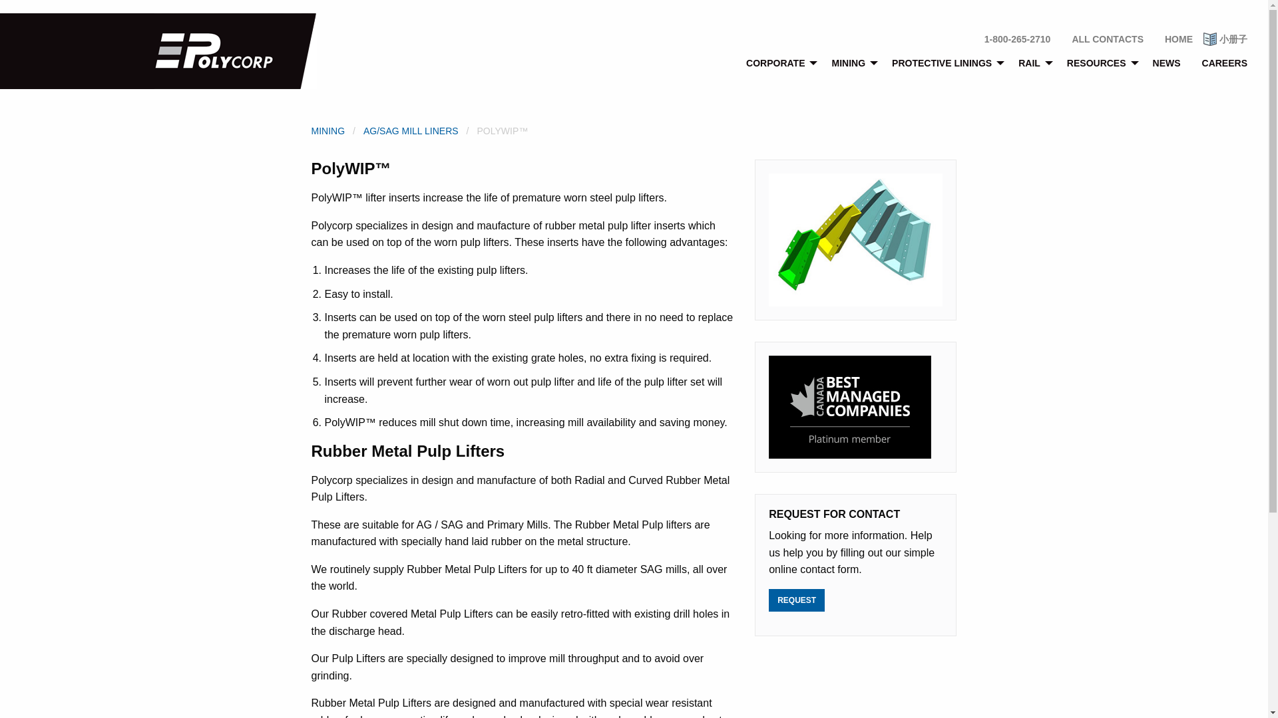 The height and width of the screenshot is (718, 1278). I want to click on HOME, so click(1178, 39).